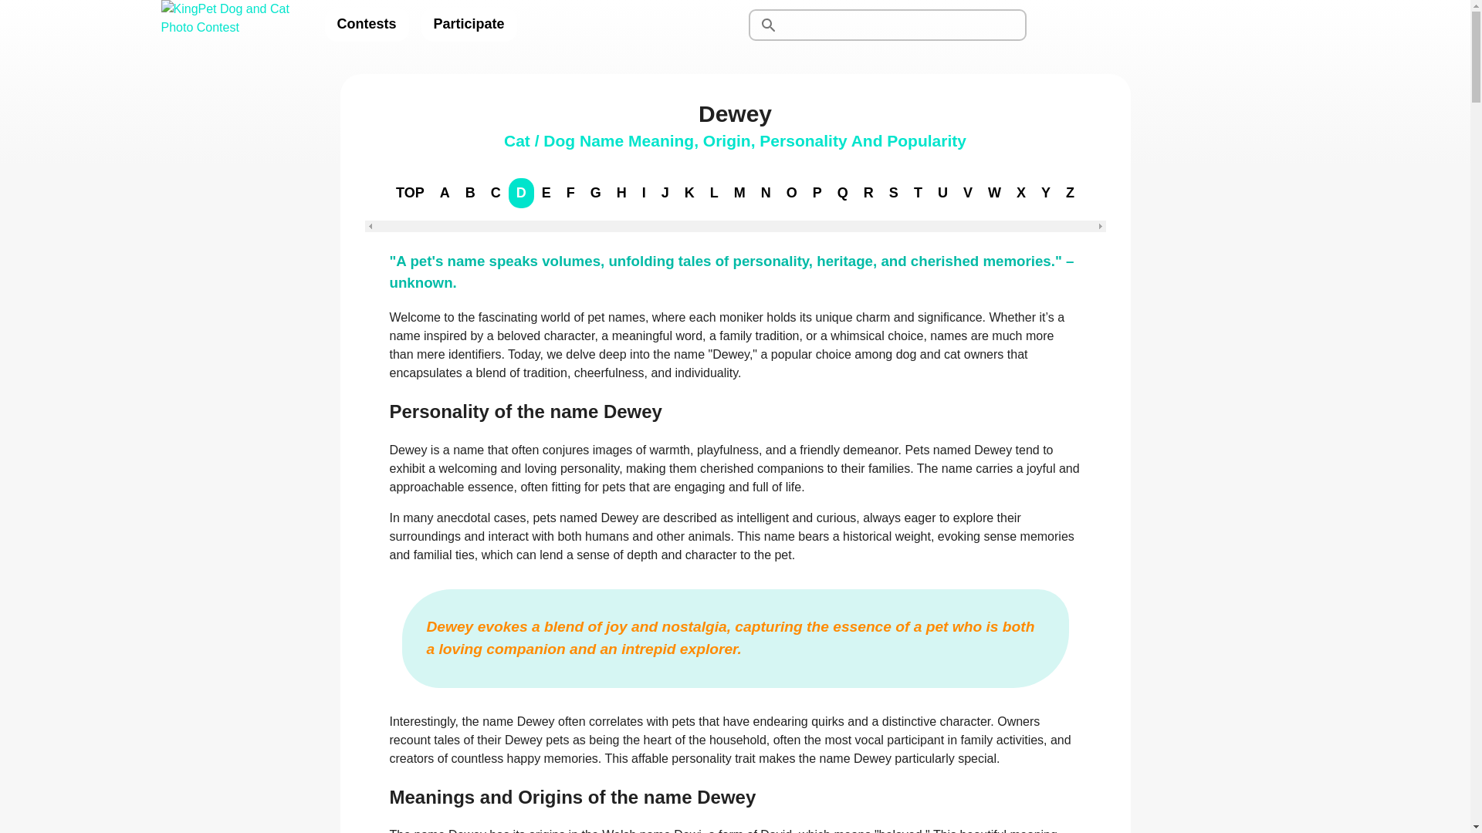 This screenshot has width=1482, height=833. What do you see at coordinates (690, 193) in the screenshot?
I see `K` at bounding box center [690, 193].